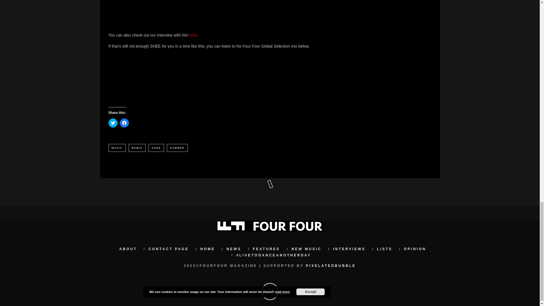 The width and height of the screenshot is (544, 306). What do you see at coordinates (124, 123) in the screenshot?
I see `Click to share on Facebook` at bounding box center [124, 123].